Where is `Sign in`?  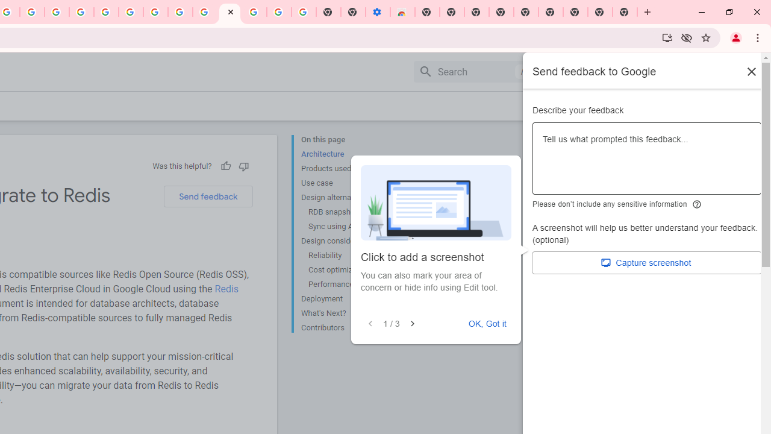 Sign in is located at coordinates (732, 71).